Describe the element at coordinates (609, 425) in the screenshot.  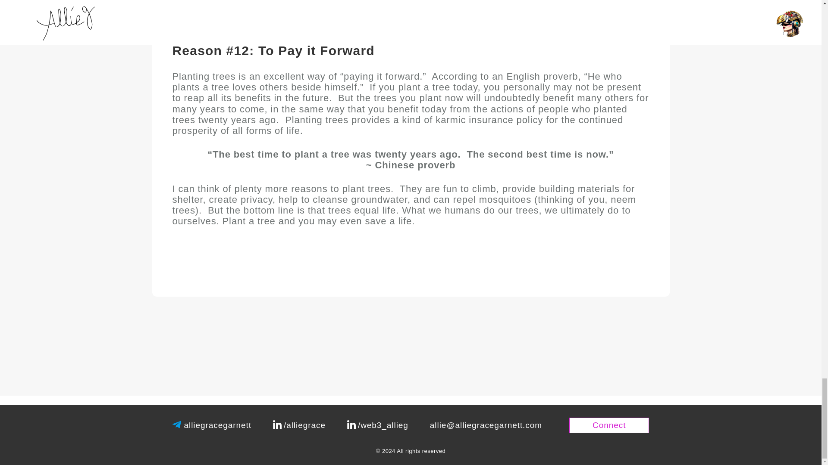
I see `Connect` at that location.